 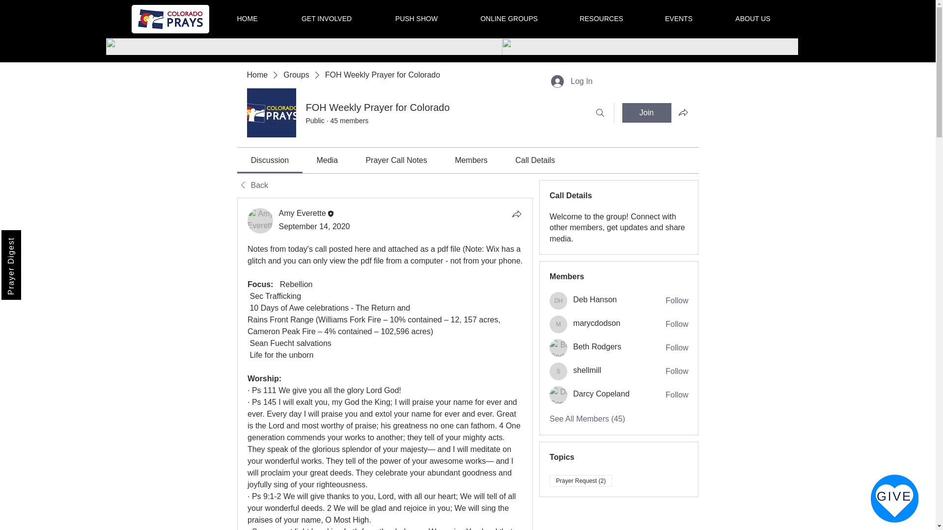 What do you see at coordinates (558, 395) in the screenshot?
I see `Darcy Copeland` at bounding box center [558, 395].